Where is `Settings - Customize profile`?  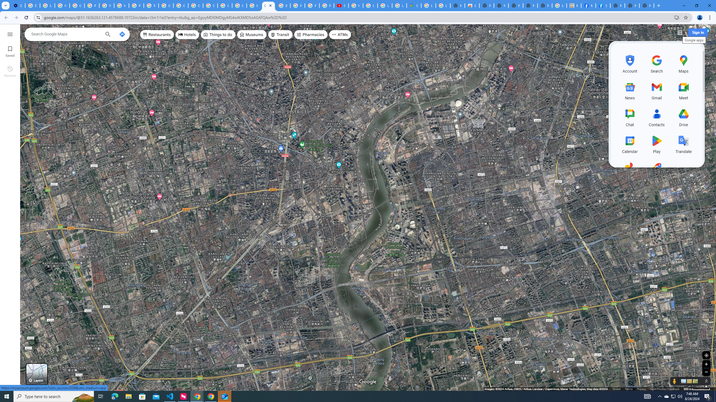 Settings - Customize profile is located at coordinates (18, 6).